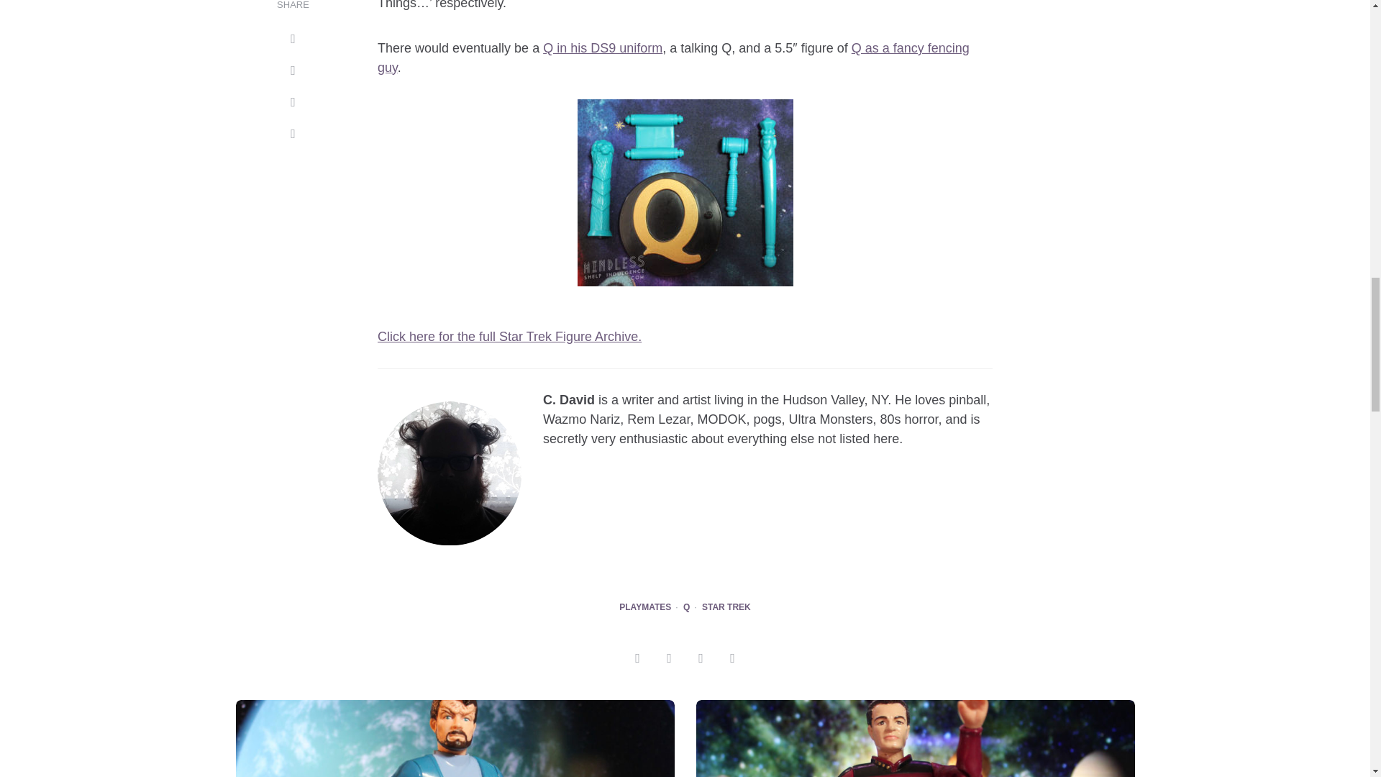  I want to click on STAR TREK, so click(726, 608).